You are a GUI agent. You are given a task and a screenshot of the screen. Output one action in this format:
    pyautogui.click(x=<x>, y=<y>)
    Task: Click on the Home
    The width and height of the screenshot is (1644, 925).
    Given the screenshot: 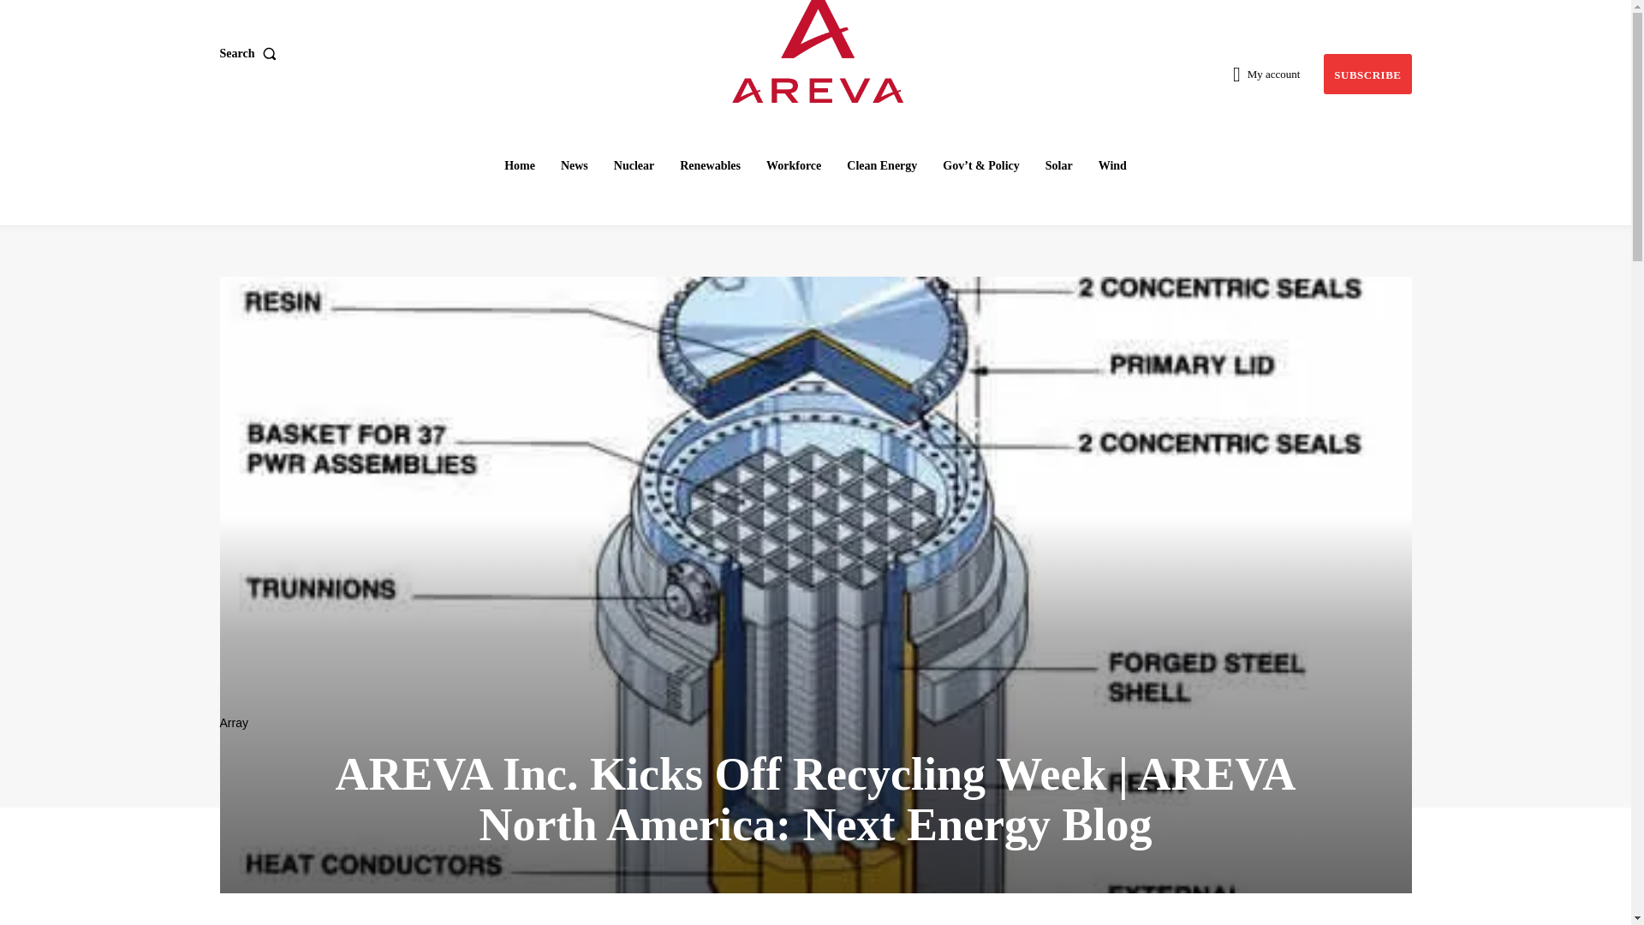 What is the action you would take?
    pyautogui.click(x=520, y=165)
    